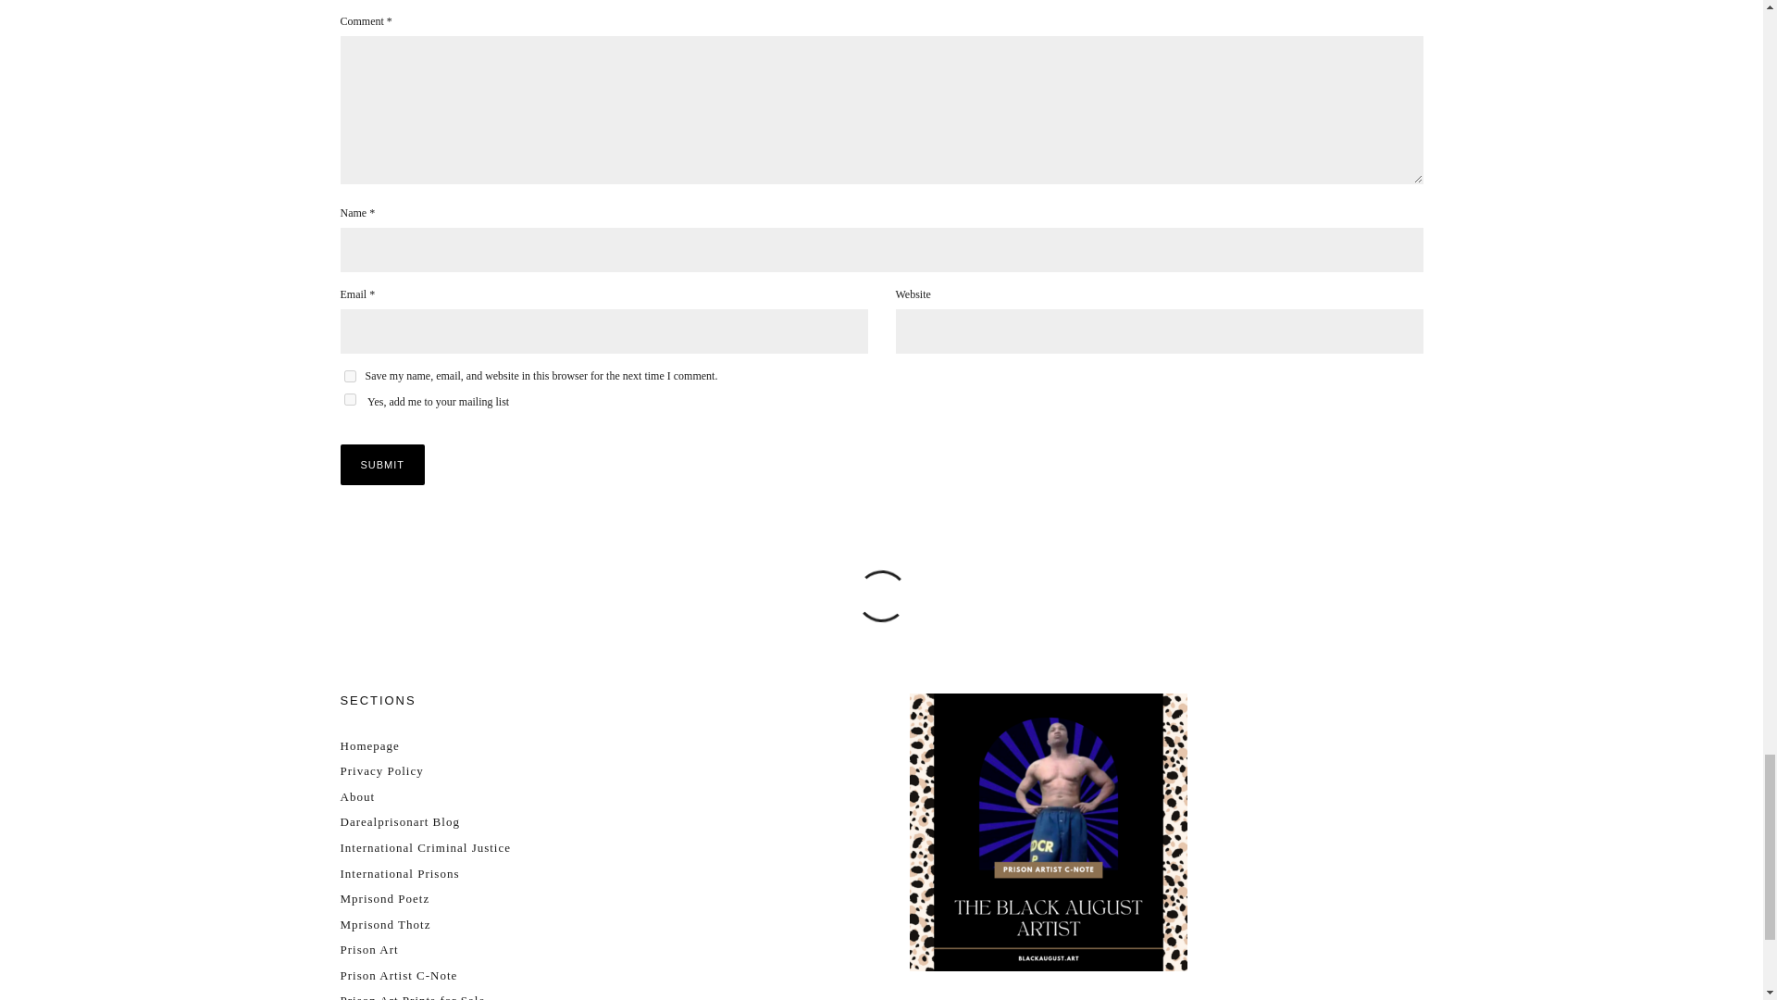  What do you see at coordinates (383, 464) in the screenshot?
I see `Submit` at bounding box center [383, 464].